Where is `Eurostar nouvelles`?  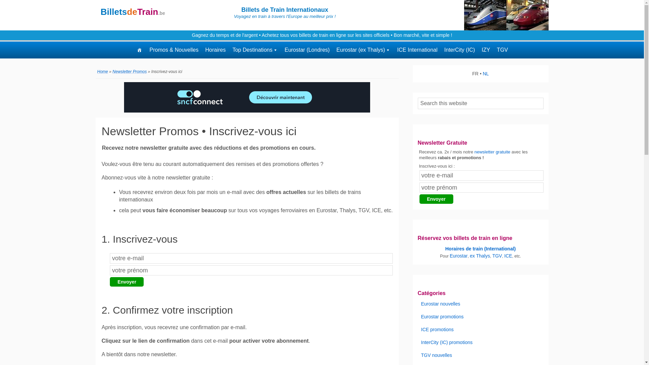
Eurostar nouvelles is located at coordinates (441, 304).